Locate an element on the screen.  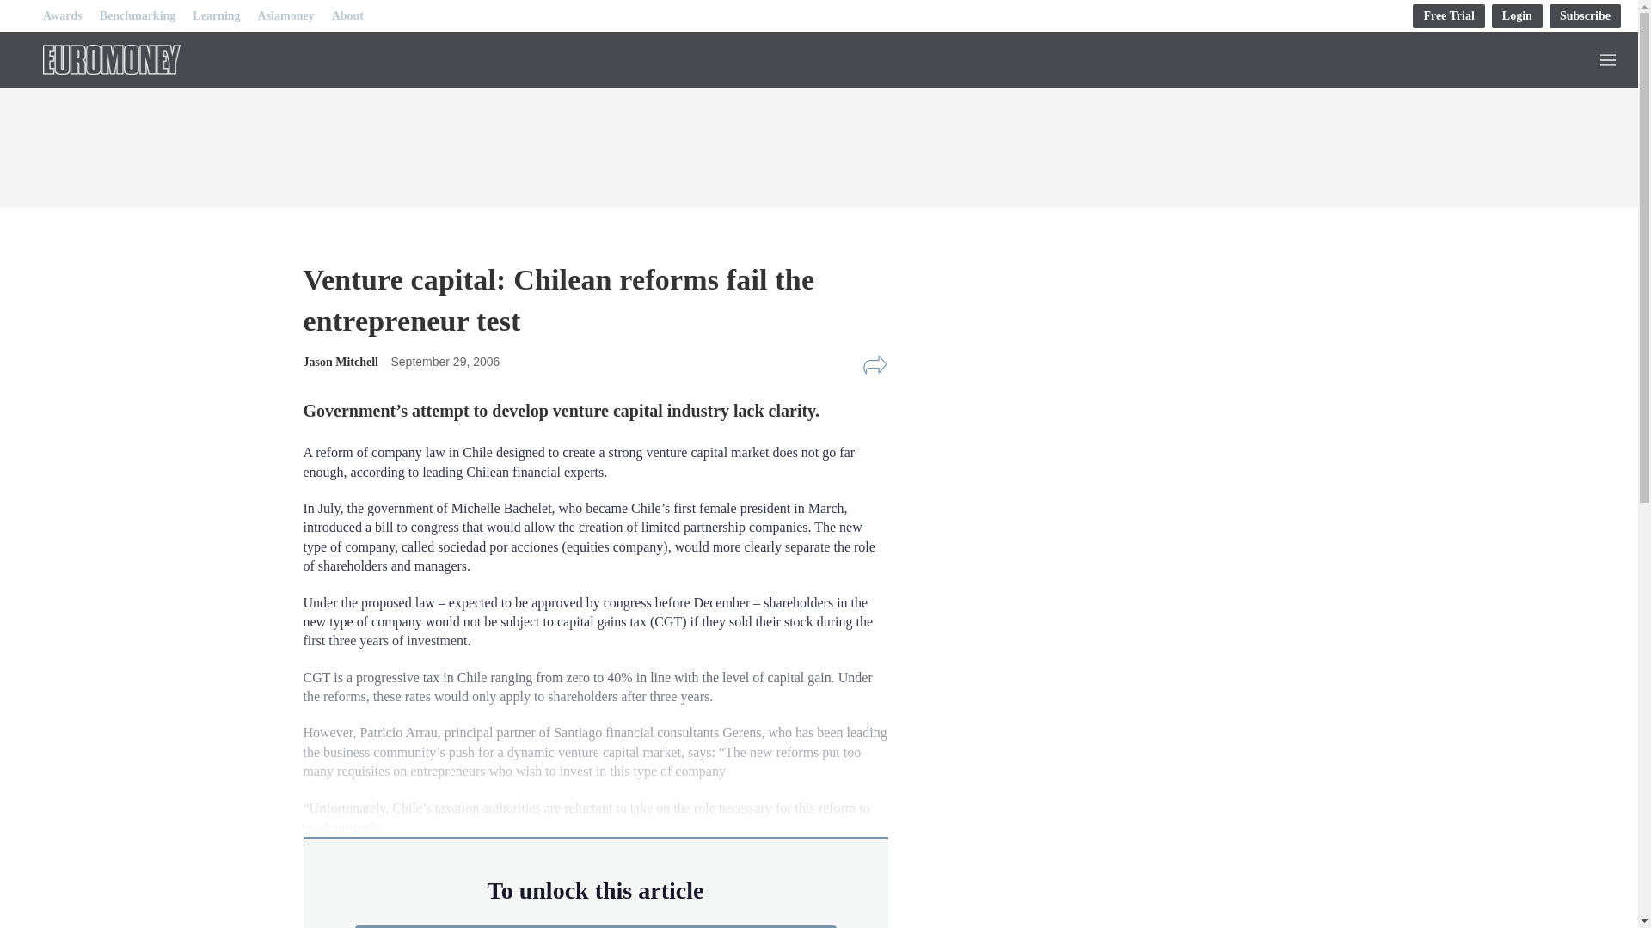
3rd party ad content is located at coordinates (818, 143).